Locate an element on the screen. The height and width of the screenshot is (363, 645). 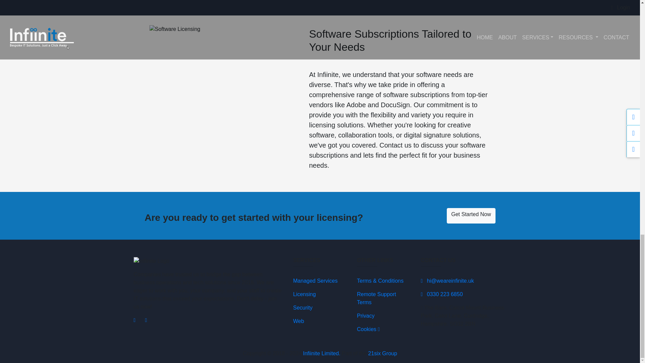
LinkedIn is located at coordinates (150, 320).